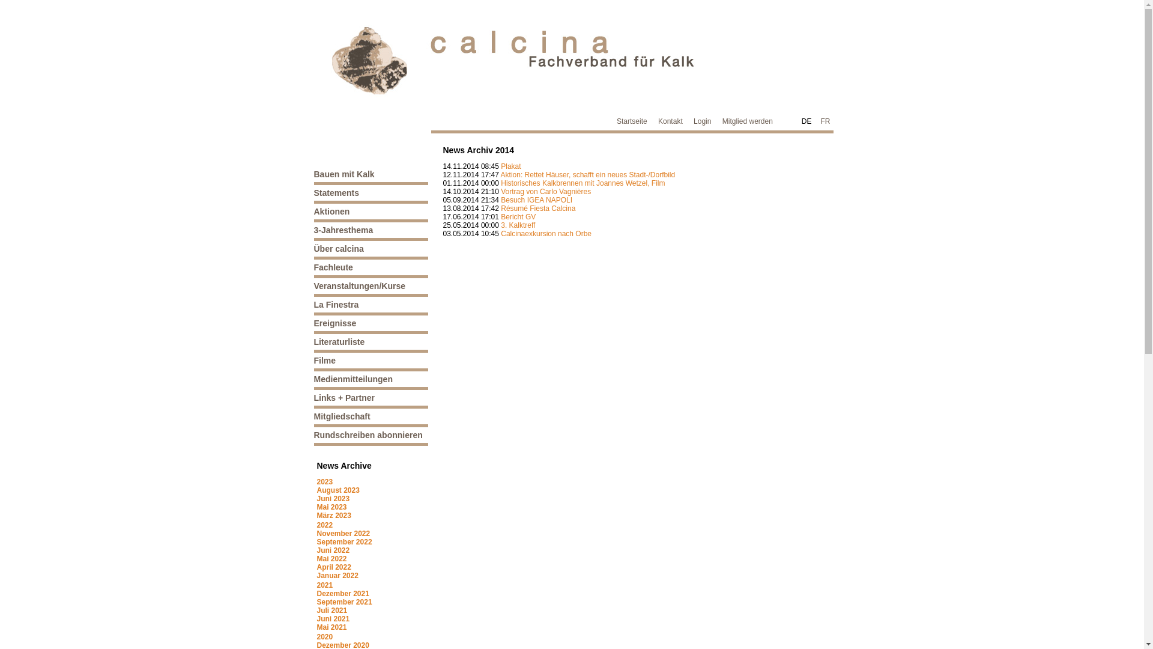  Describe the element at coordinates (333, 267) in the screenshot. I see `Fachleute` at that location.